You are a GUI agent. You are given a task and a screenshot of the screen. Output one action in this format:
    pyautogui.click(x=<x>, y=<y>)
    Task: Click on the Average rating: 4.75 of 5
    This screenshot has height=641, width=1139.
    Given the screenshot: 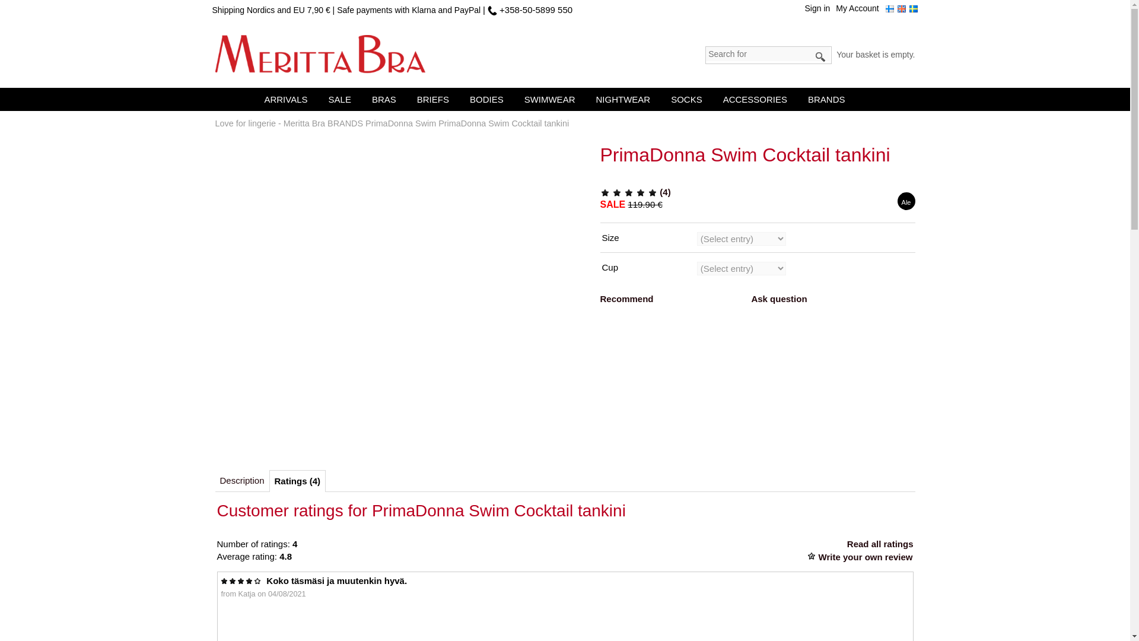 What is the action you would take?
    pyautogui.click(x=641, y=192)
    